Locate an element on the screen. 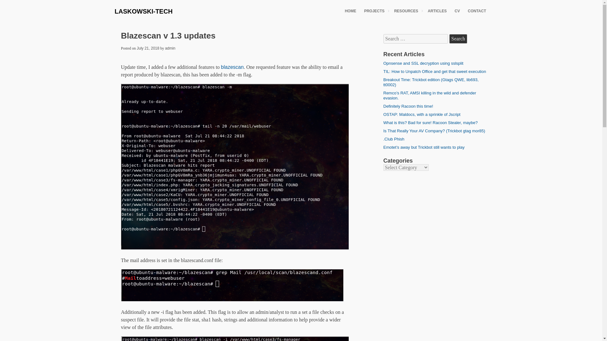  ARTICLES is located at coordinates (437, 11).